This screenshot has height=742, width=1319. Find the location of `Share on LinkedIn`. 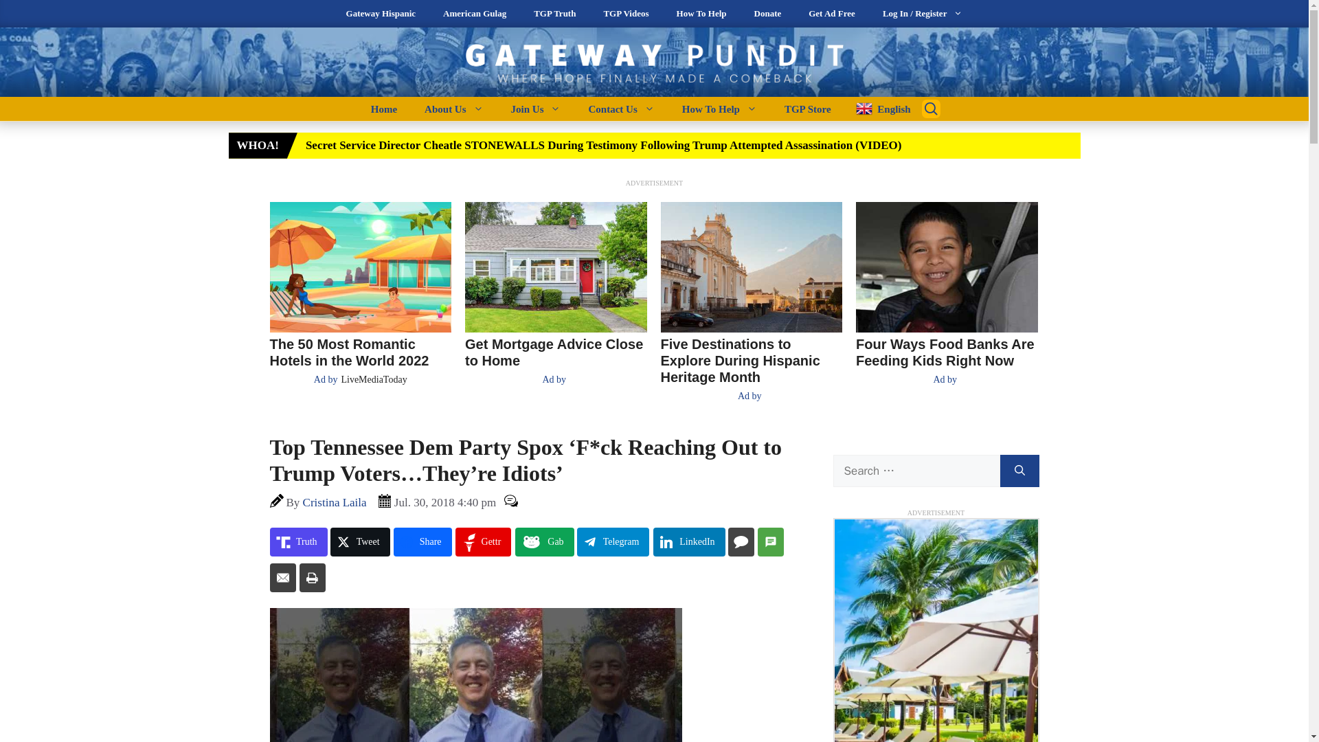

Share on LinkedIn is located at coordinates (688, 541).